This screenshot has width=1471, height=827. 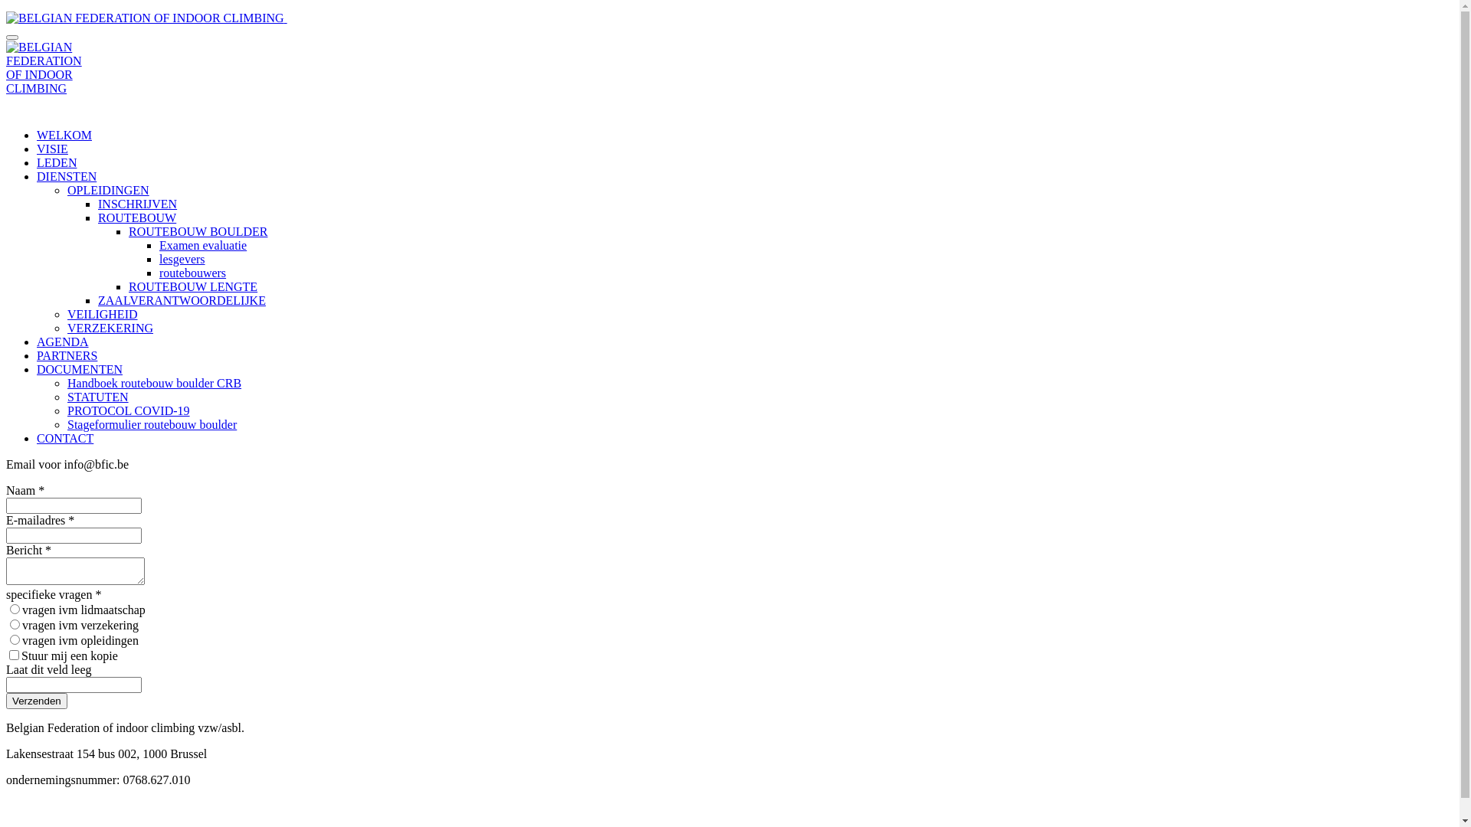 What do you see at coordinates (57, 162) in the screenshot?
I see `LEDEN` at bounding box center [57, 162].